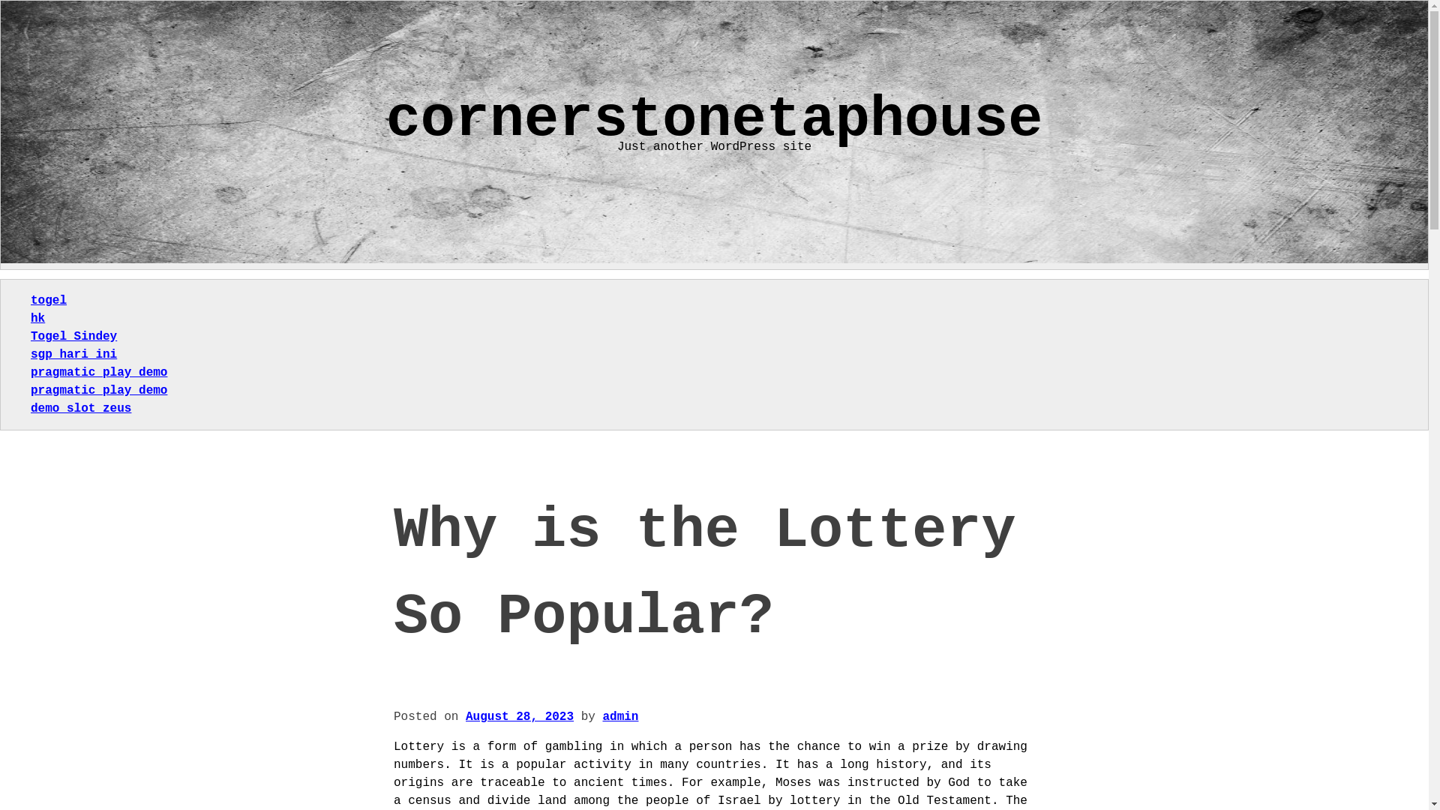  What do you see at coordinates (619, 717) in the screenshot?
I see `admin` at bounding box center [619, 717].